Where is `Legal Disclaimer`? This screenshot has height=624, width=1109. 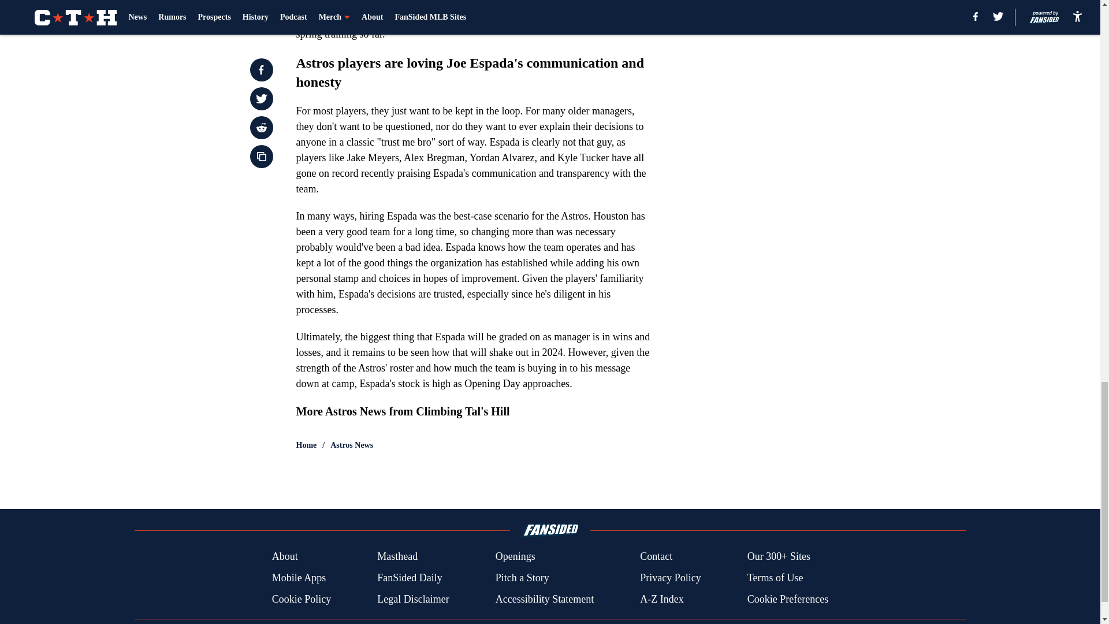 Legal Disclaimer is located at coordinates (412, 599).